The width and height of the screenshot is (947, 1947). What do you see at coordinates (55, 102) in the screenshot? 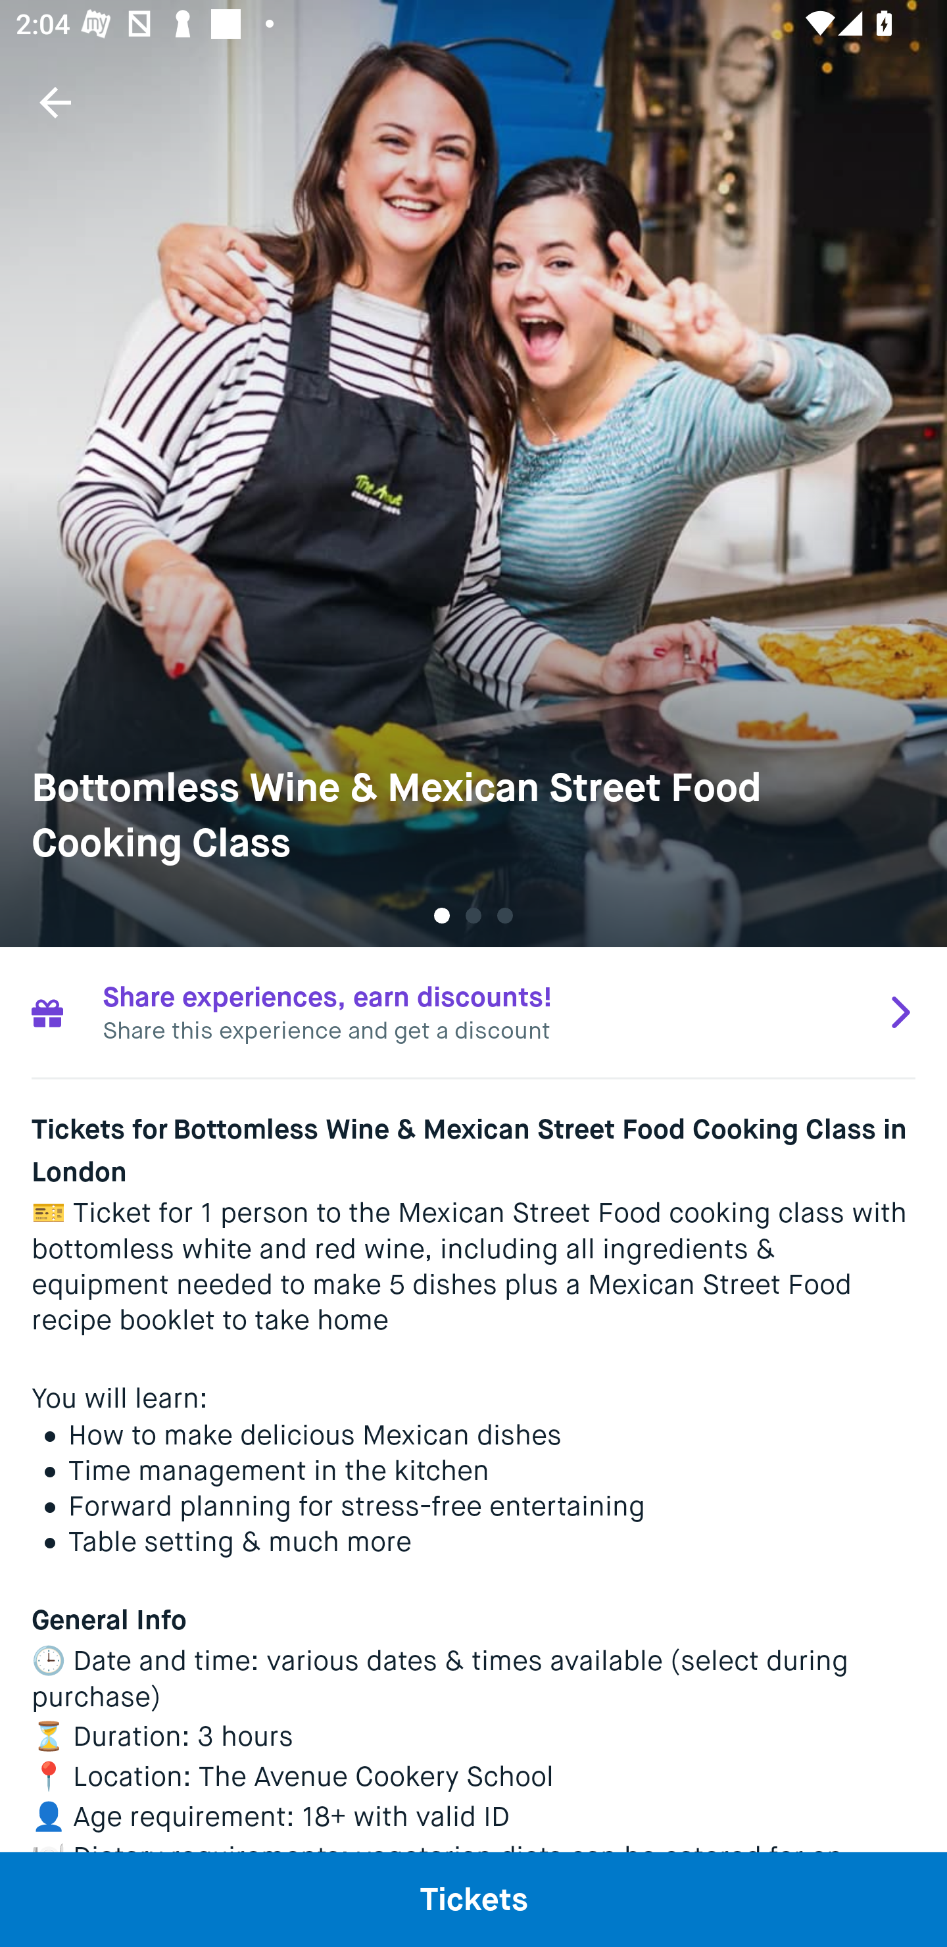
I see `Navigate up` at bounding box center [55, 102].